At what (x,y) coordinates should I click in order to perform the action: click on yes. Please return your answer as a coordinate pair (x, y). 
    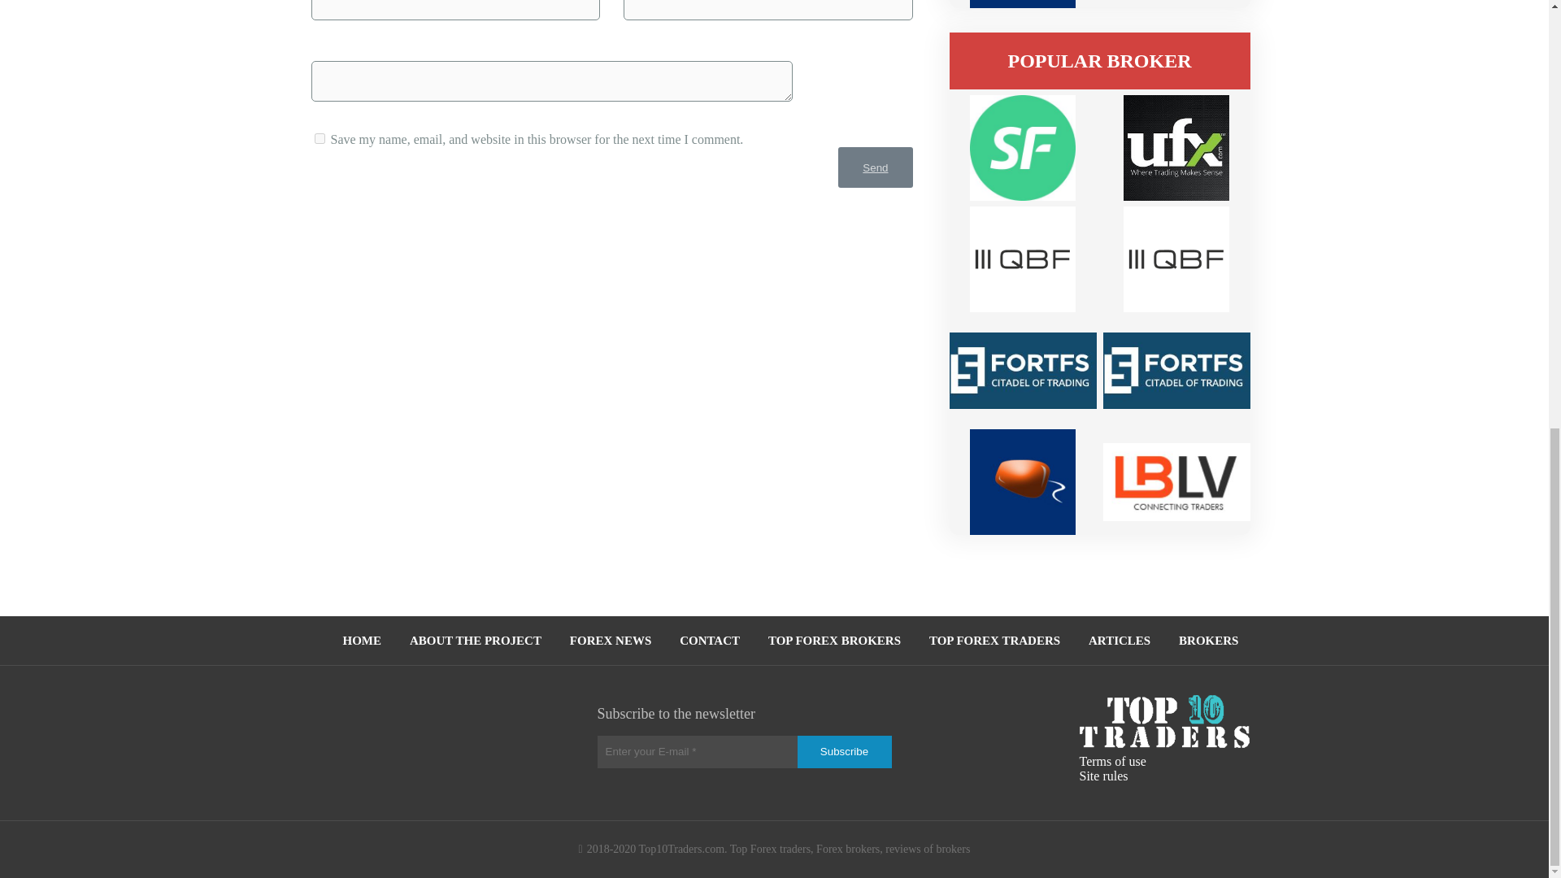
    Looking at the image, I should click on (319, 138).